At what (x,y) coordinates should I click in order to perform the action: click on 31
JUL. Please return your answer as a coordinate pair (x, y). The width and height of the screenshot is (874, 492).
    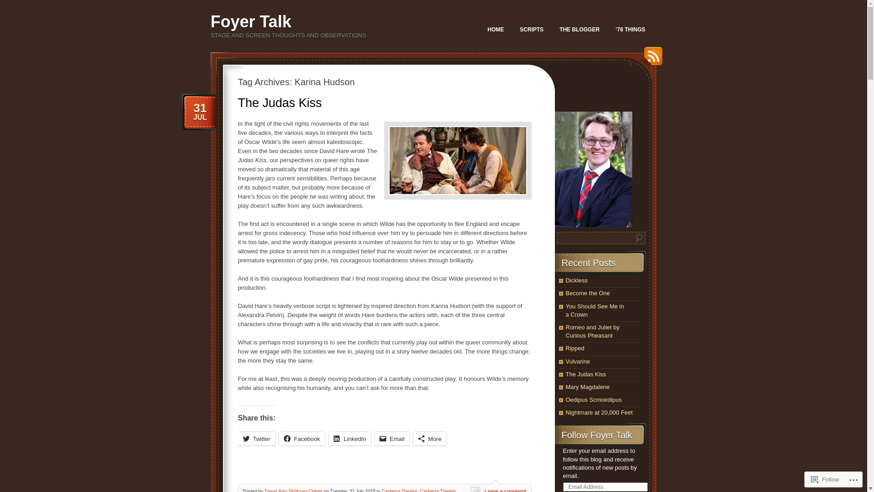
    Looking at the image, I should click on (200, 112).